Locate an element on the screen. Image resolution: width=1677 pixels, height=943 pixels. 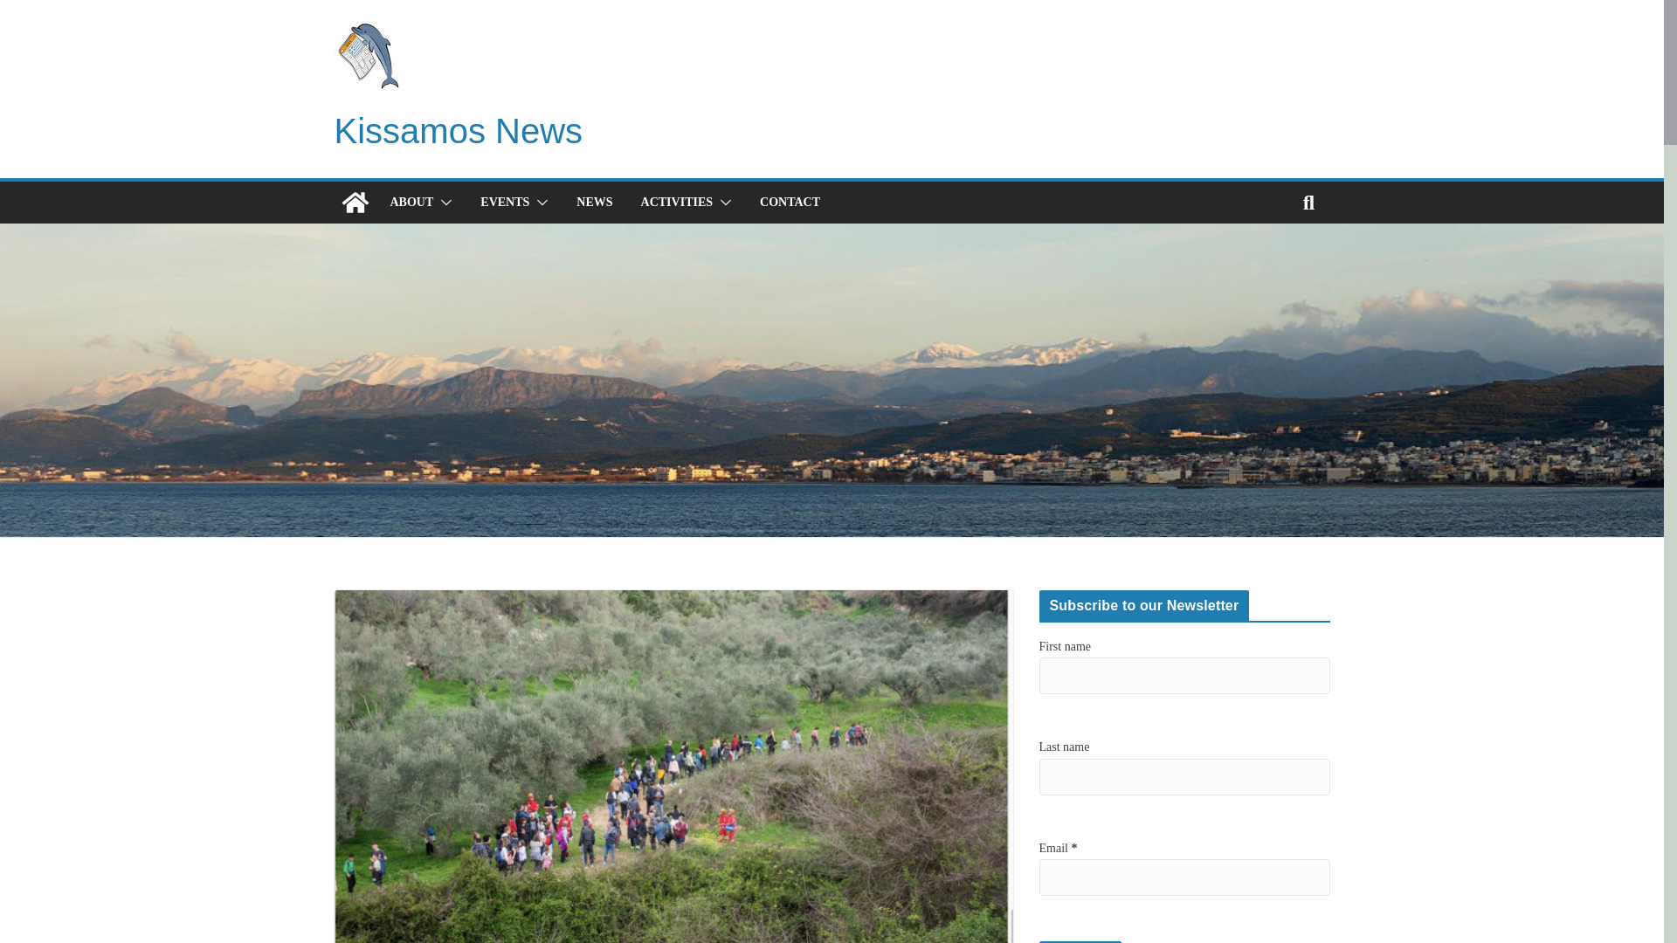
First name is located at coordinates (1184, 675).